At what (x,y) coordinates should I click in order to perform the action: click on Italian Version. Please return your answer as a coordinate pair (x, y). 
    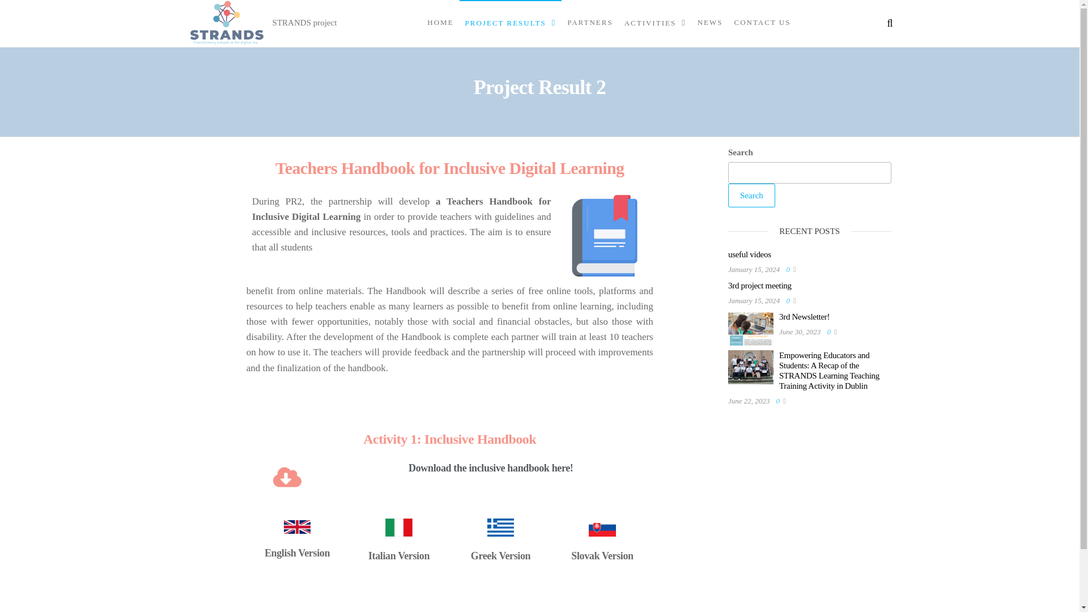
    Looking at the image, I should click on (399, 555).